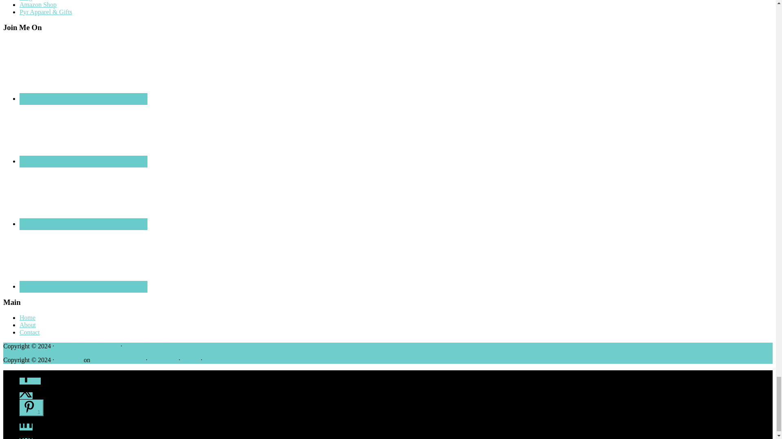 The height and width of the screenshot is (439, 782). I want to click on Email, so click(83, 70).